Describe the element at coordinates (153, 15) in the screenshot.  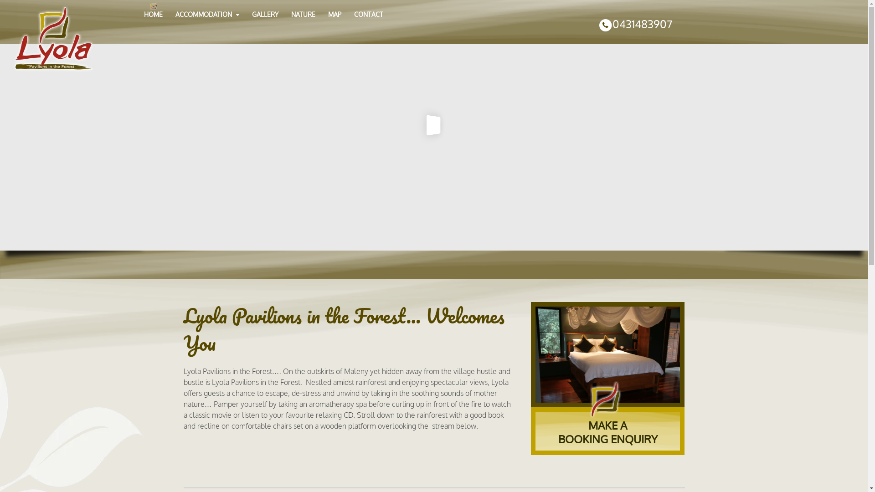
I see `HOME` at that location.